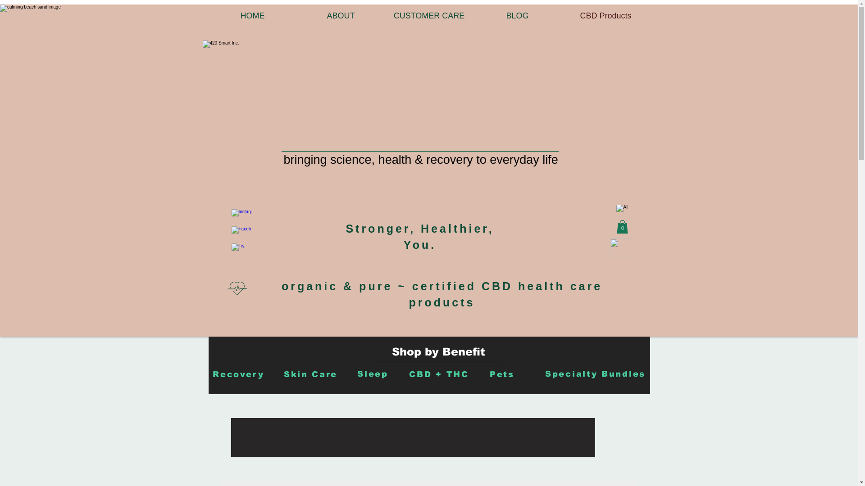 Image resolution: width=865 pixels, height=486 pixels. Describe the element at coordinates (502, 374) in the screenshot. I see `Pets` at that location.